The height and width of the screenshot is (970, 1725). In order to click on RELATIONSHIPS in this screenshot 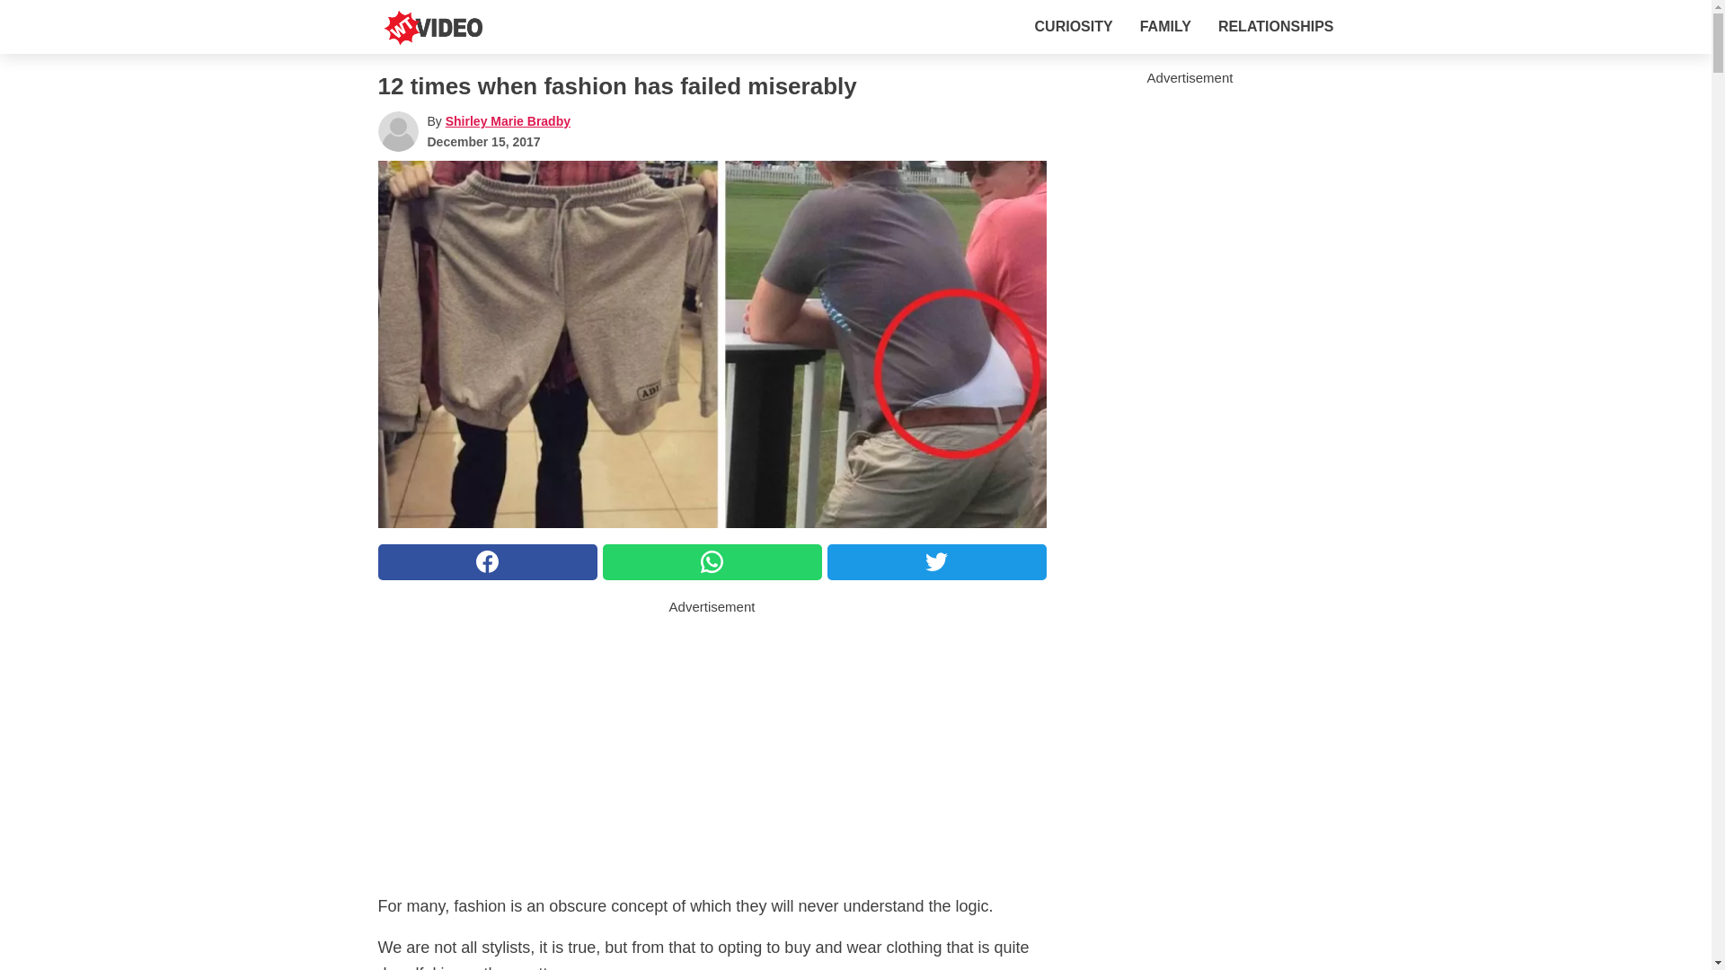, I will do `click(1276, 26)`.